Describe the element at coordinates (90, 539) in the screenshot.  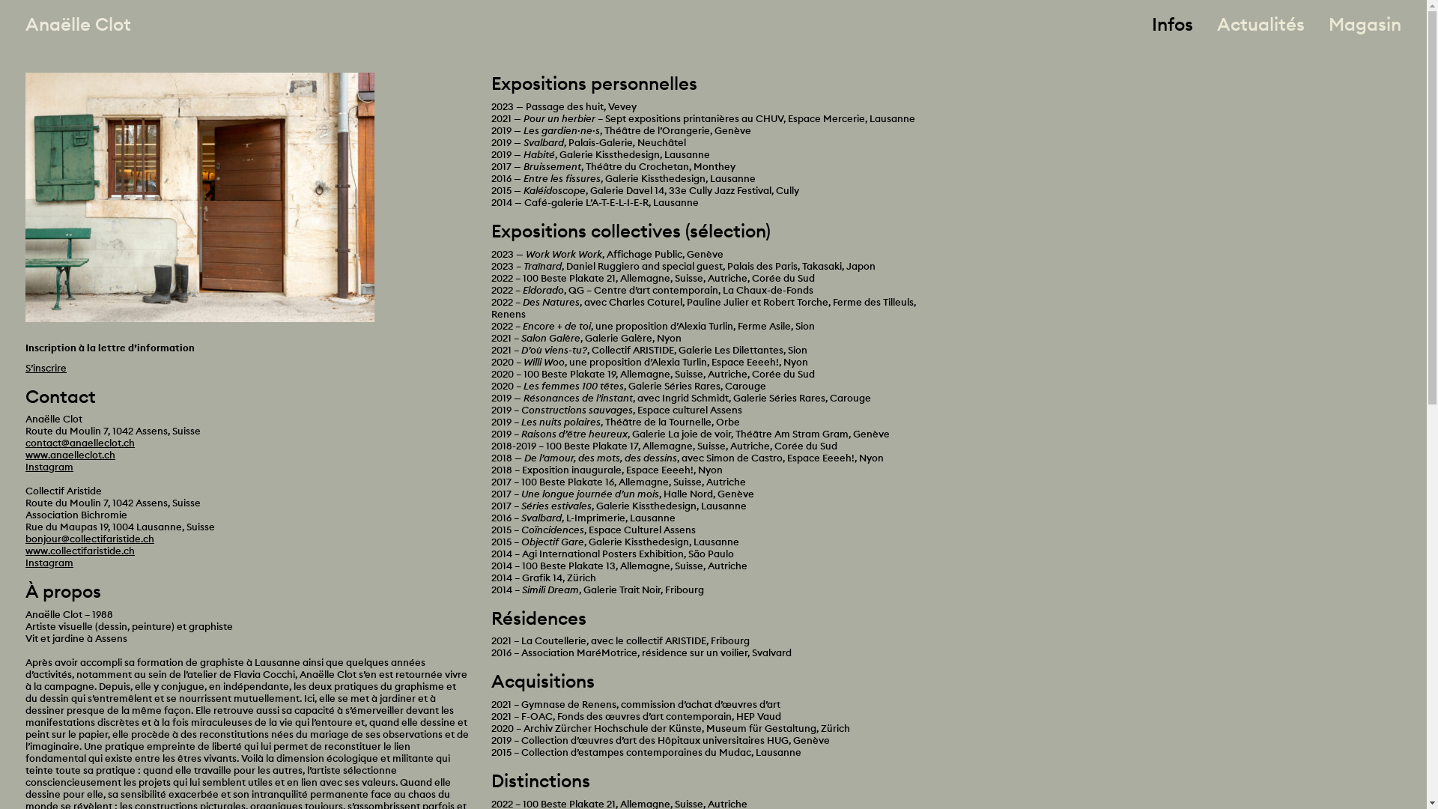
I see `bonjour@collectifaristide.ch` at that location.